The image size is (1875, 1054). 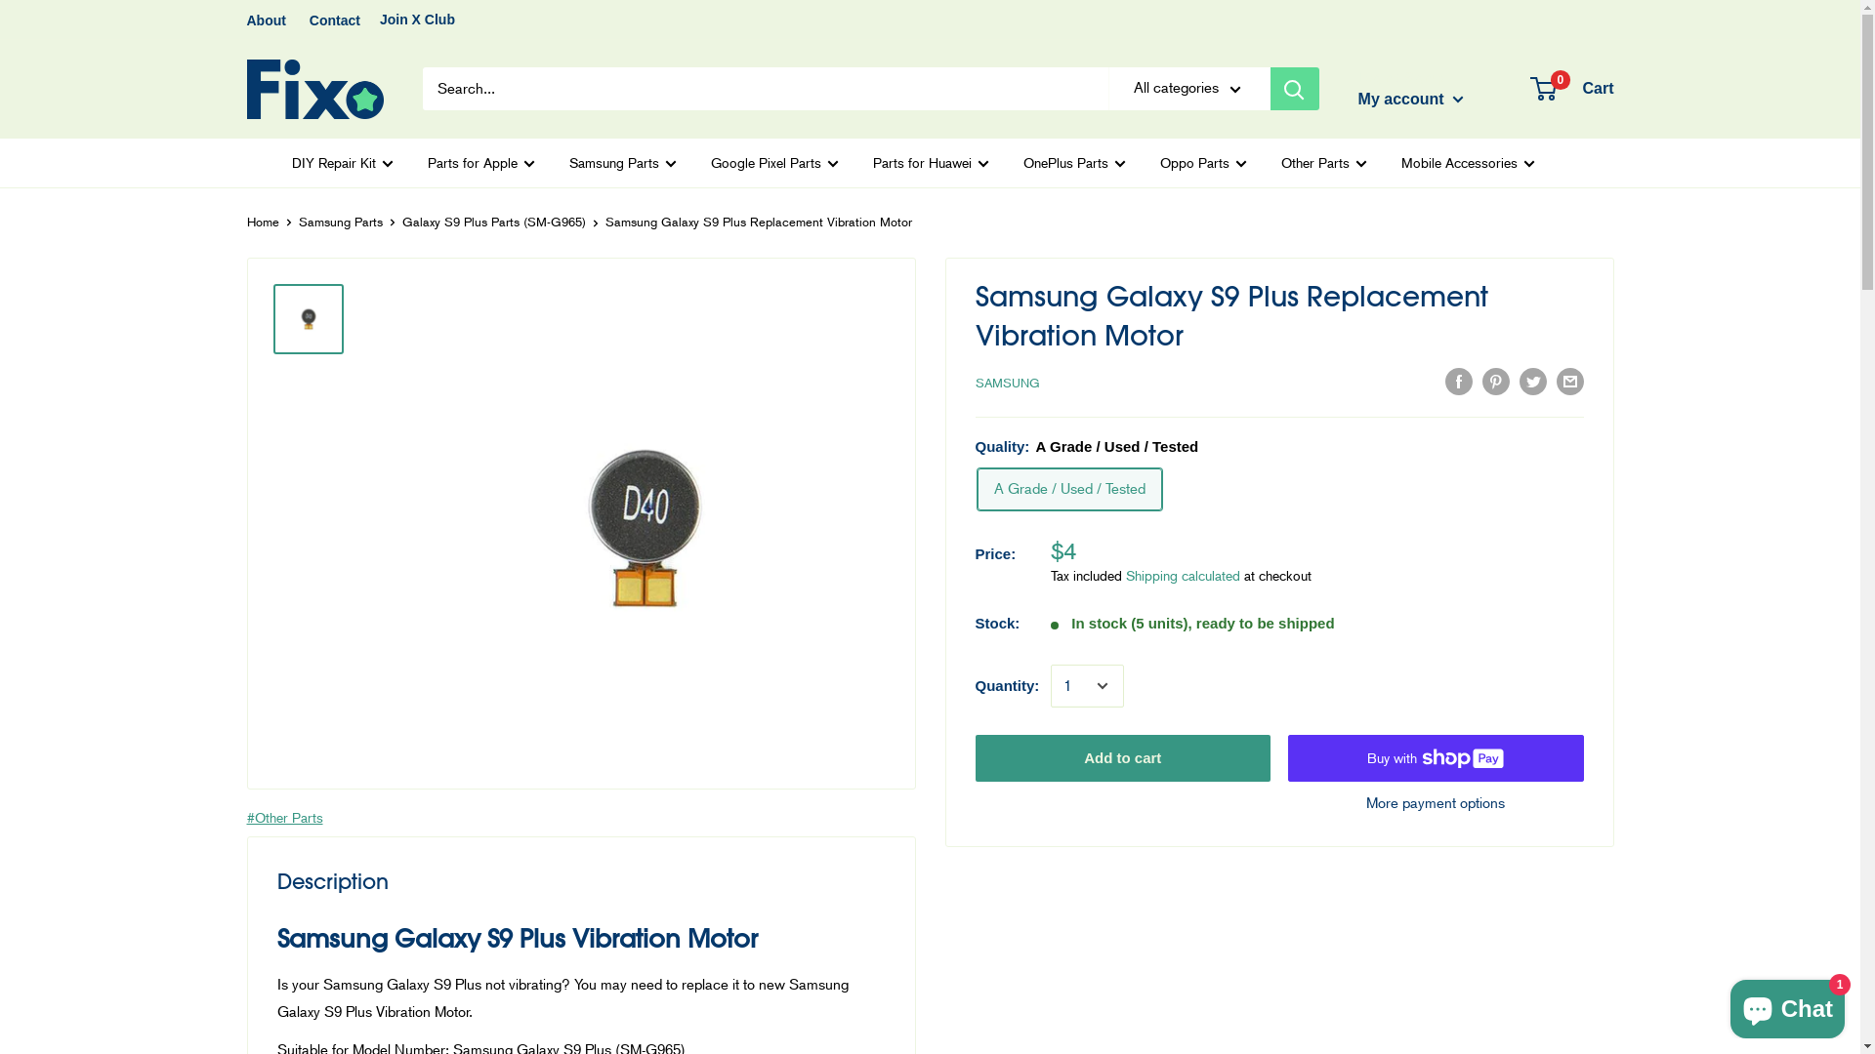 What do you see at coordinates (622, 164) in the screenshot?
I see `Samsung Parts` at bounding box center [622, 164].